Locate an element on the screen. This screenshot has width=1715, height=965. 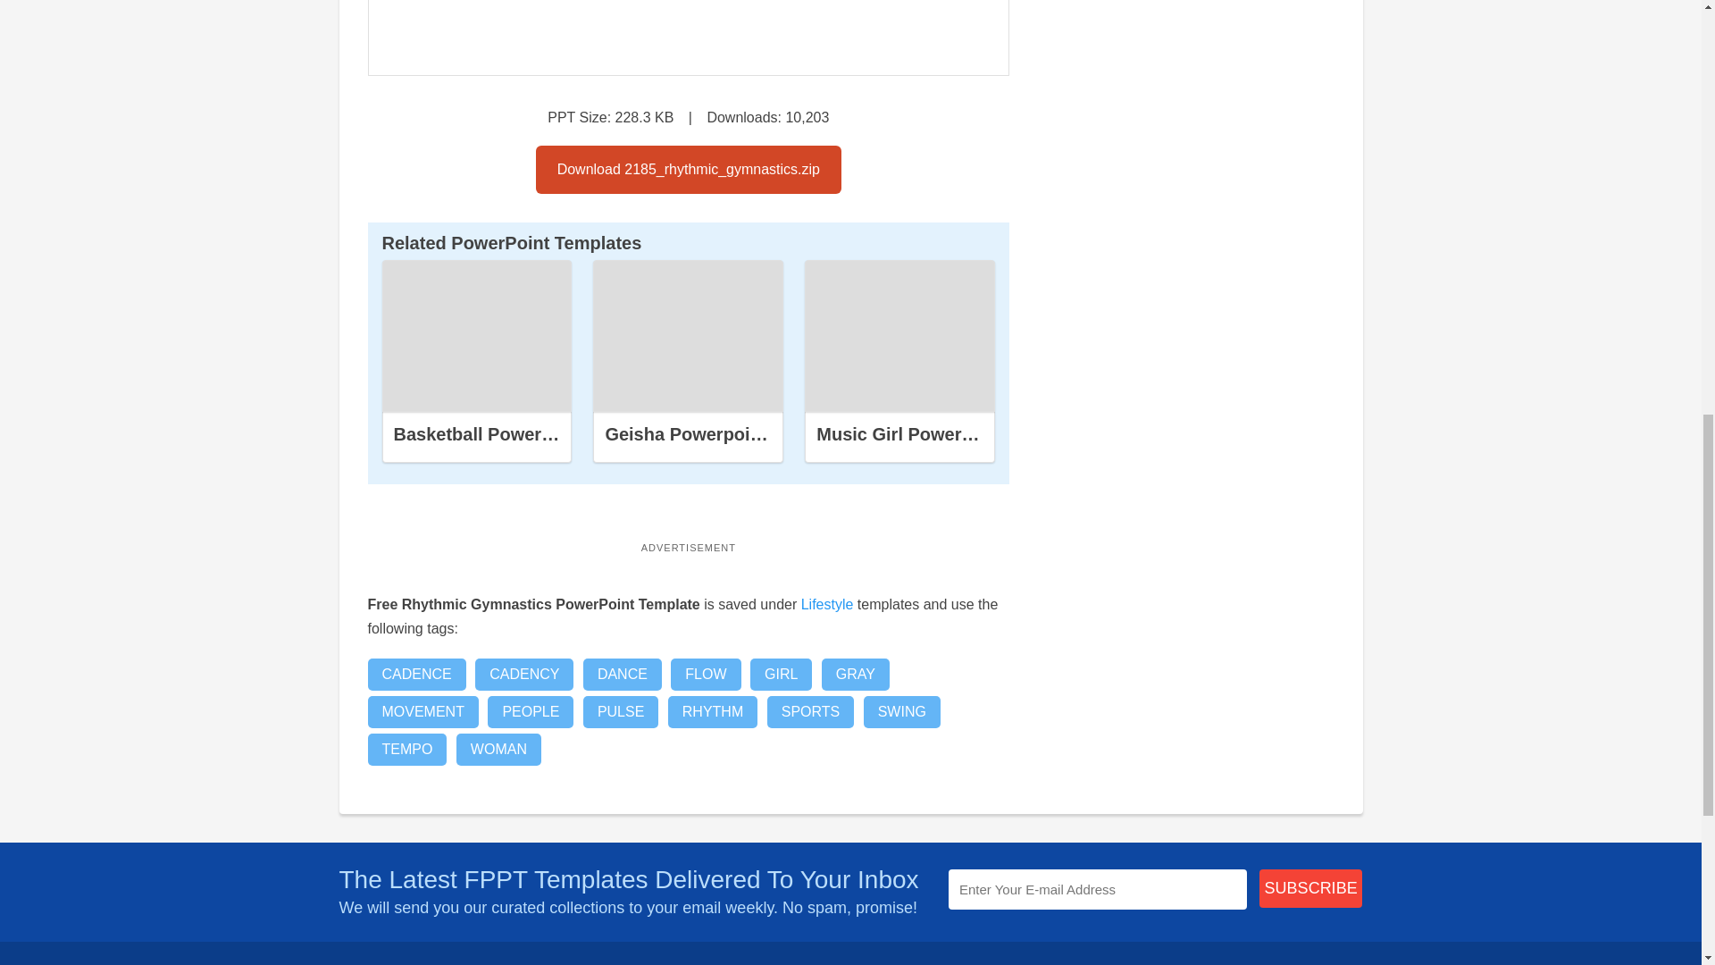
Basketball Powerpoint Template is located at coordinates (529, 434).